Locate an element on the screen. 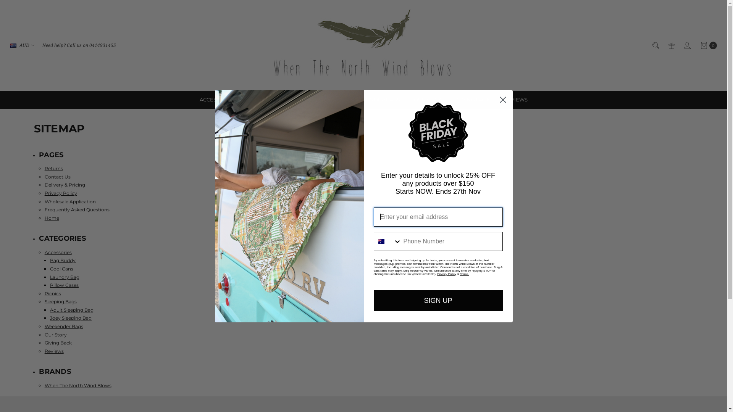 The image size is (733, 412). Sleeping Bags is located at coordinates (61, 301).